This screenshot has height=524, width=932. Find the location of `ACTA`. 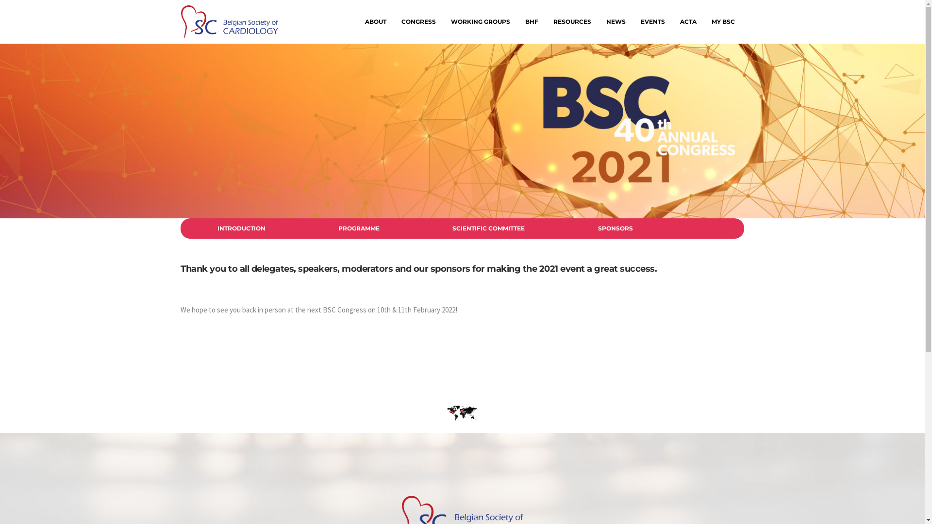

ACTA is located at coordinates (688, 22).